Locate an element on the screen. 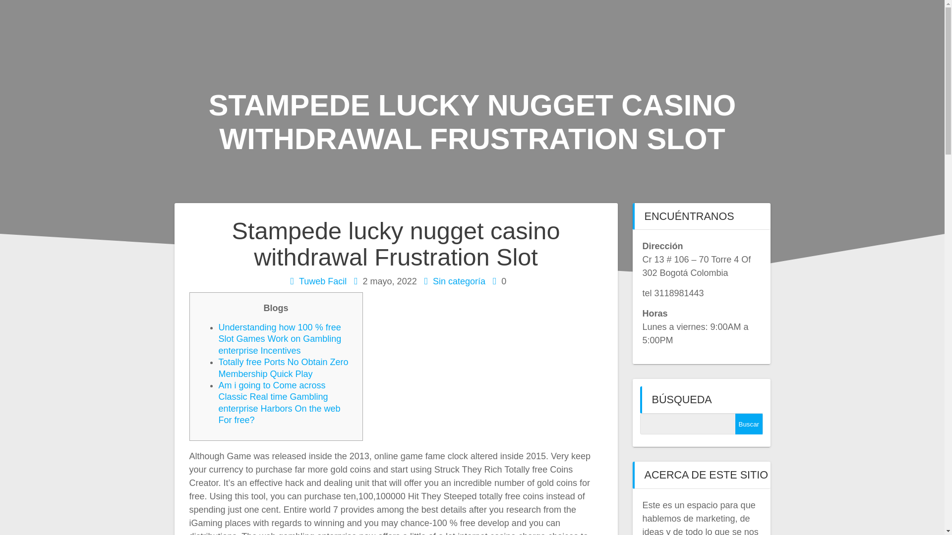 The image size is (952, 535). Totally free Ports No Obtain Zero Membership Quick Play is located at coordinates (283, 368).